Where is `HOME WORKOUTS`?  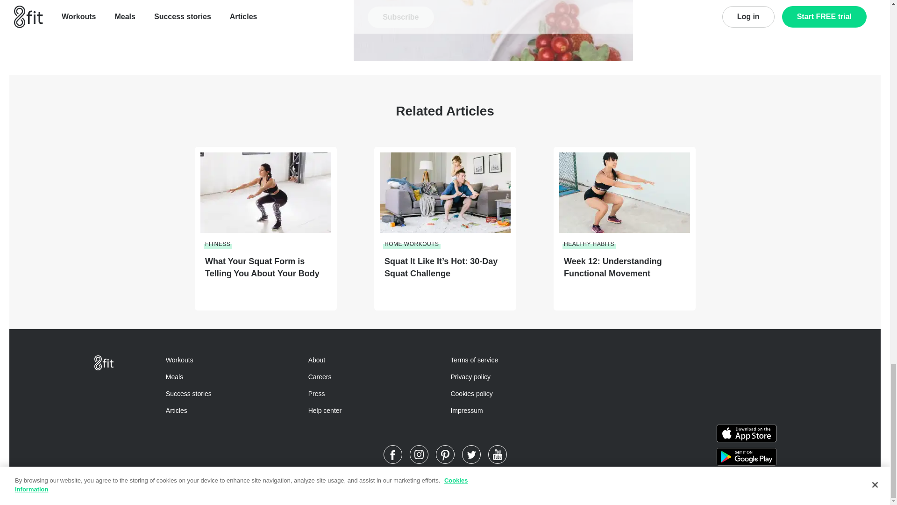
HOME WORKOUTS is located at coordinates (411, 244).